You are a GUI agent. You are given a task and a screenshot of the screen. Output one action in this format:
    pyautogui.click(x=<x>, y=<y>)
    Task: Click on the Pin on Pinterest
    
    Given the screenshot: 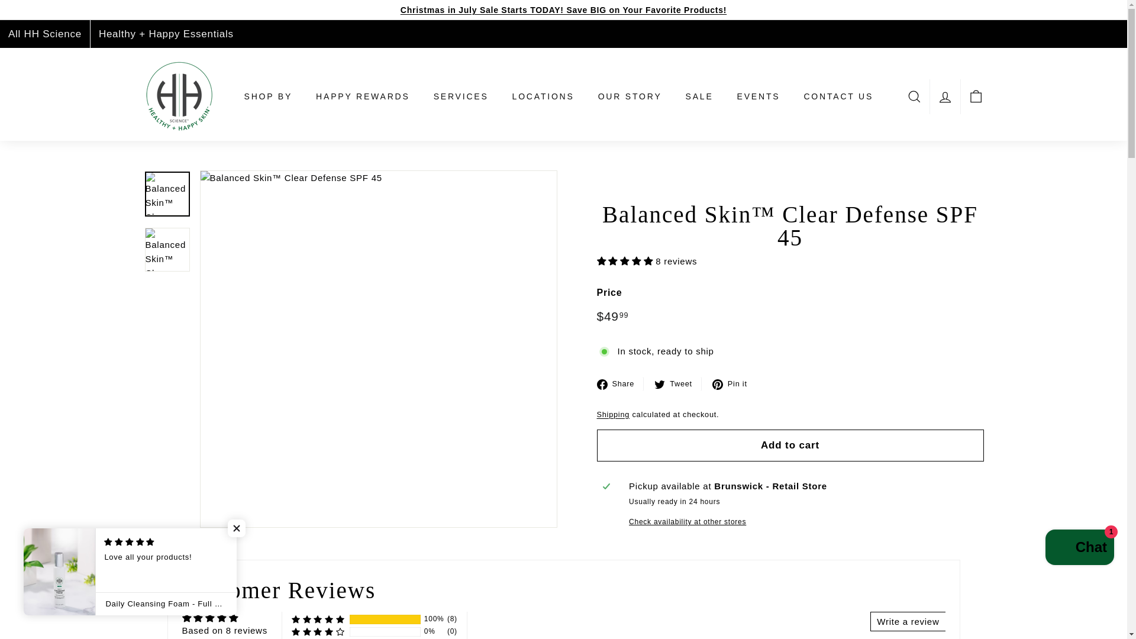 What is the action you would take?
    pyautogui.click(x=734, y=383)
    